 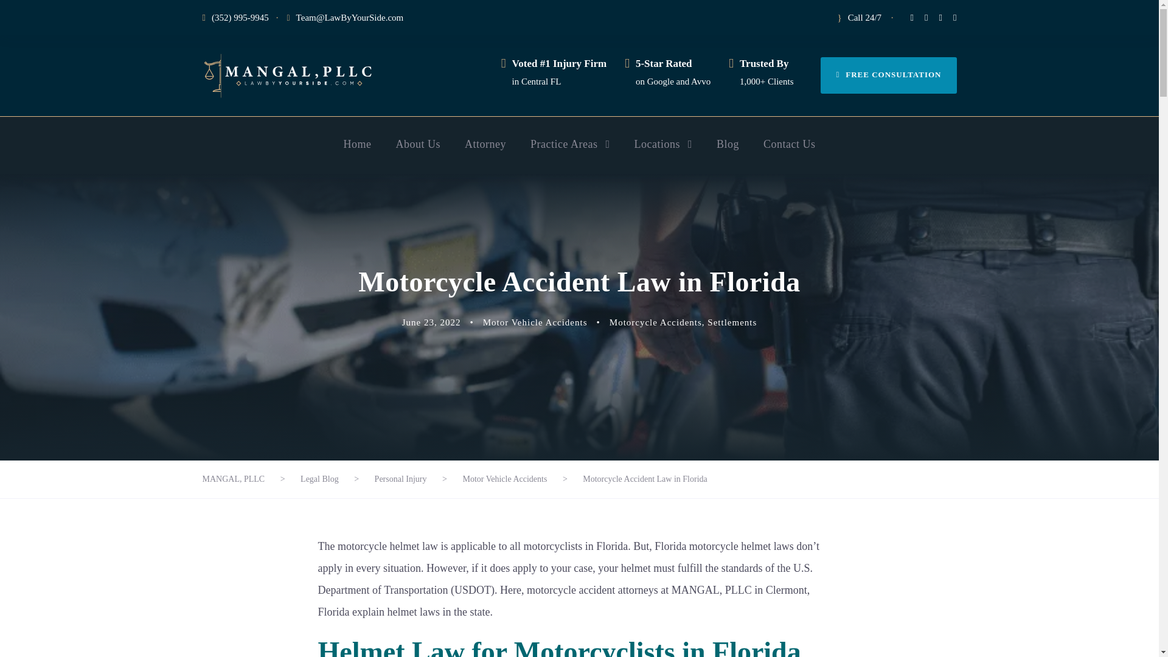 What do you see at coordinates (504, 478) in the screenshot?
I see `Go to the Motor Vehicle Accidents category archives.` at bounding box center [504, 478].